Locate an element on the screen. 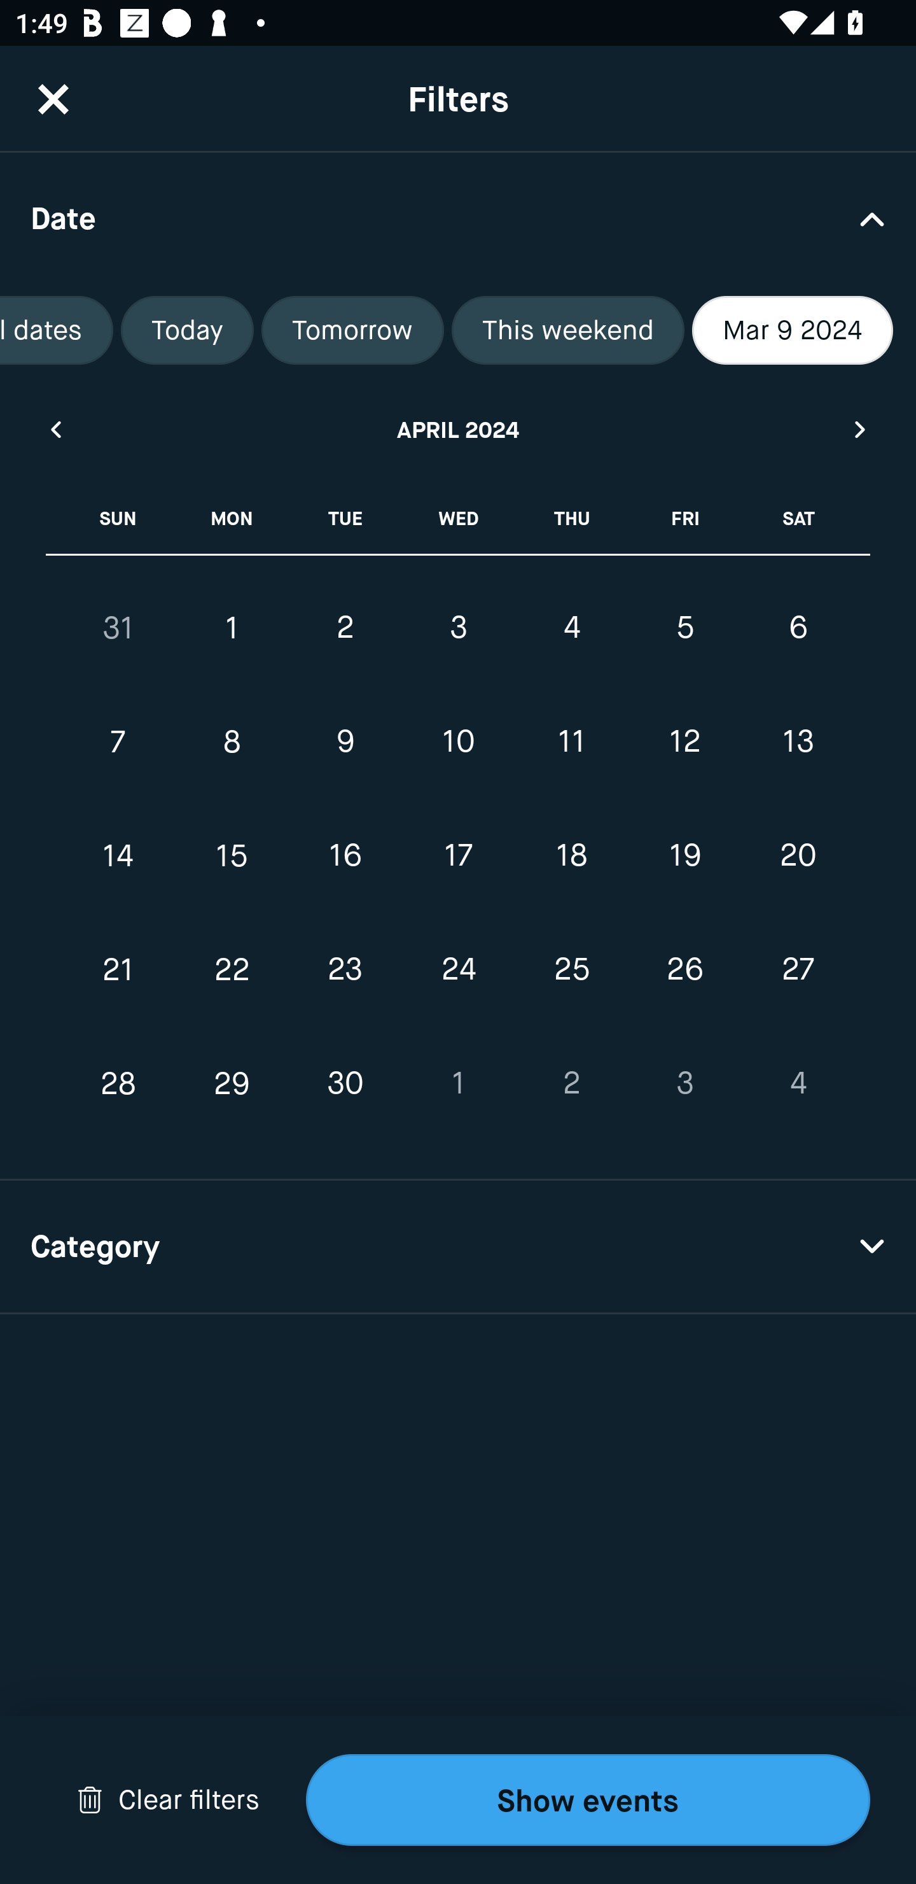  This weekend is located at coordinates (567, 330).